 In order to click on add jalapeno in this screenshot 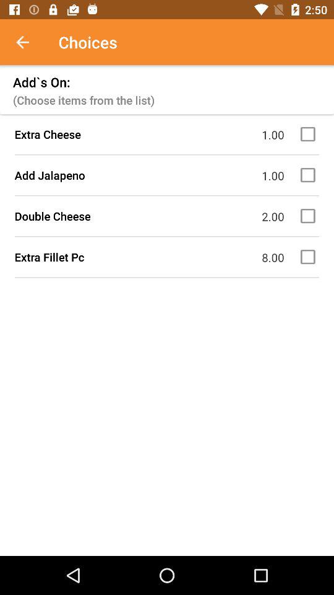, I will do `click(310, 175)`.